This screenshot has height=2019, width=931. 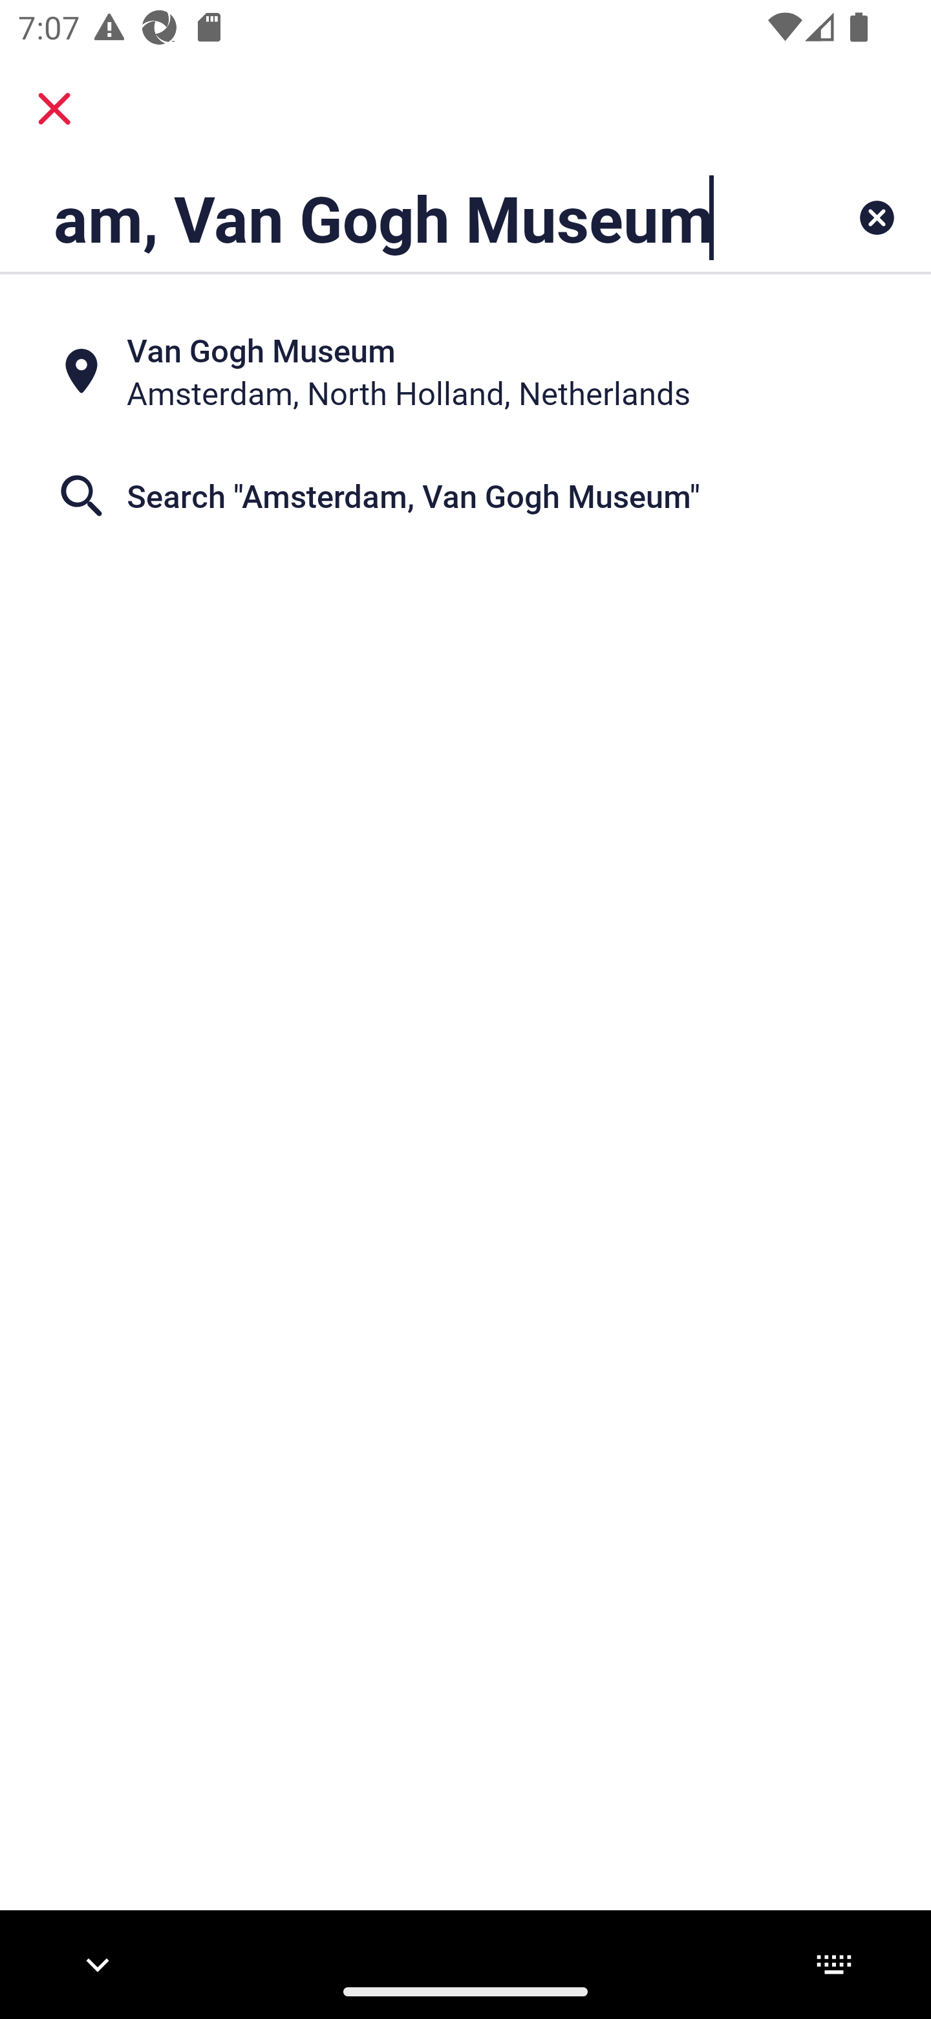 I want to click on Search "Amsterdam, Van Gogh Museum", so click(x=465, y=496).